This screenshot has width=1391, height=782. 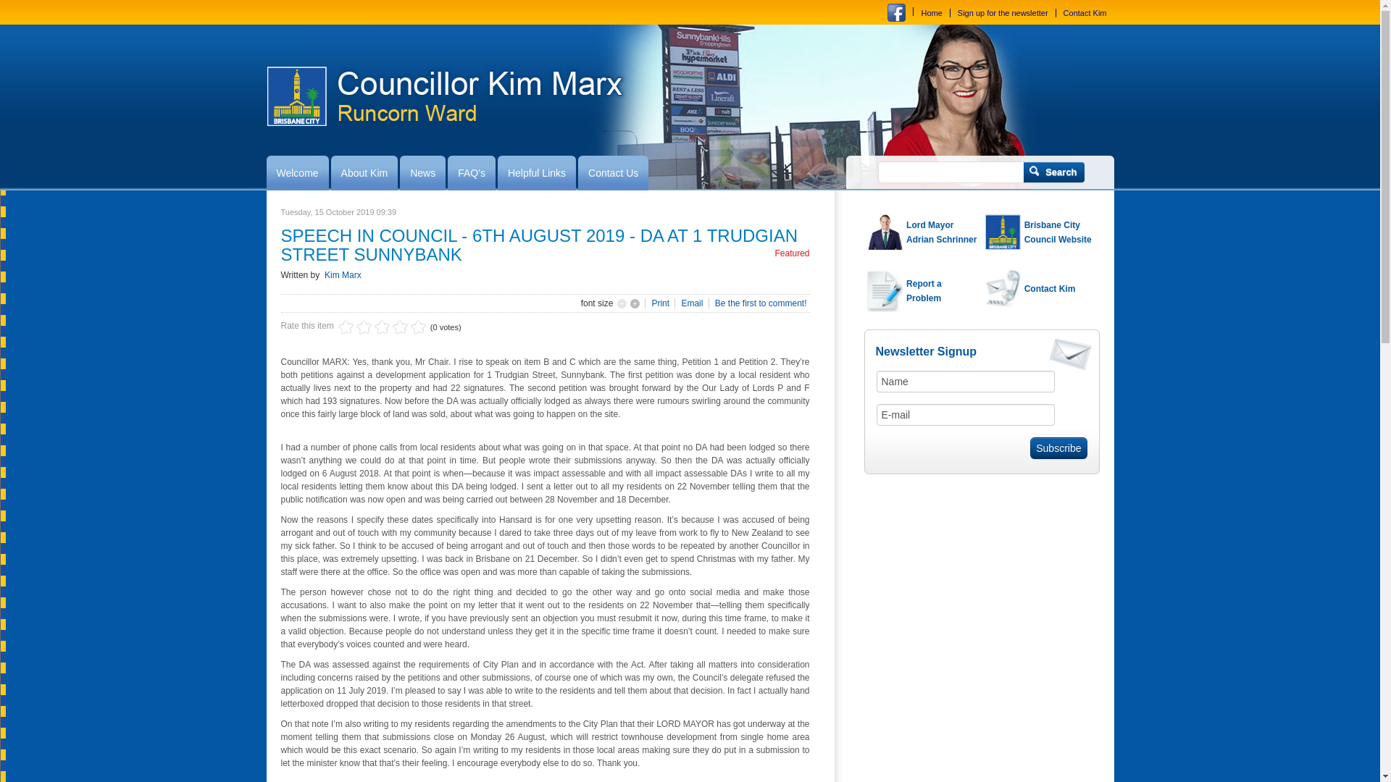 What do you see at coordinates (383, 327) in the screenshot?
I see `5` at bounding box center [383, 327].